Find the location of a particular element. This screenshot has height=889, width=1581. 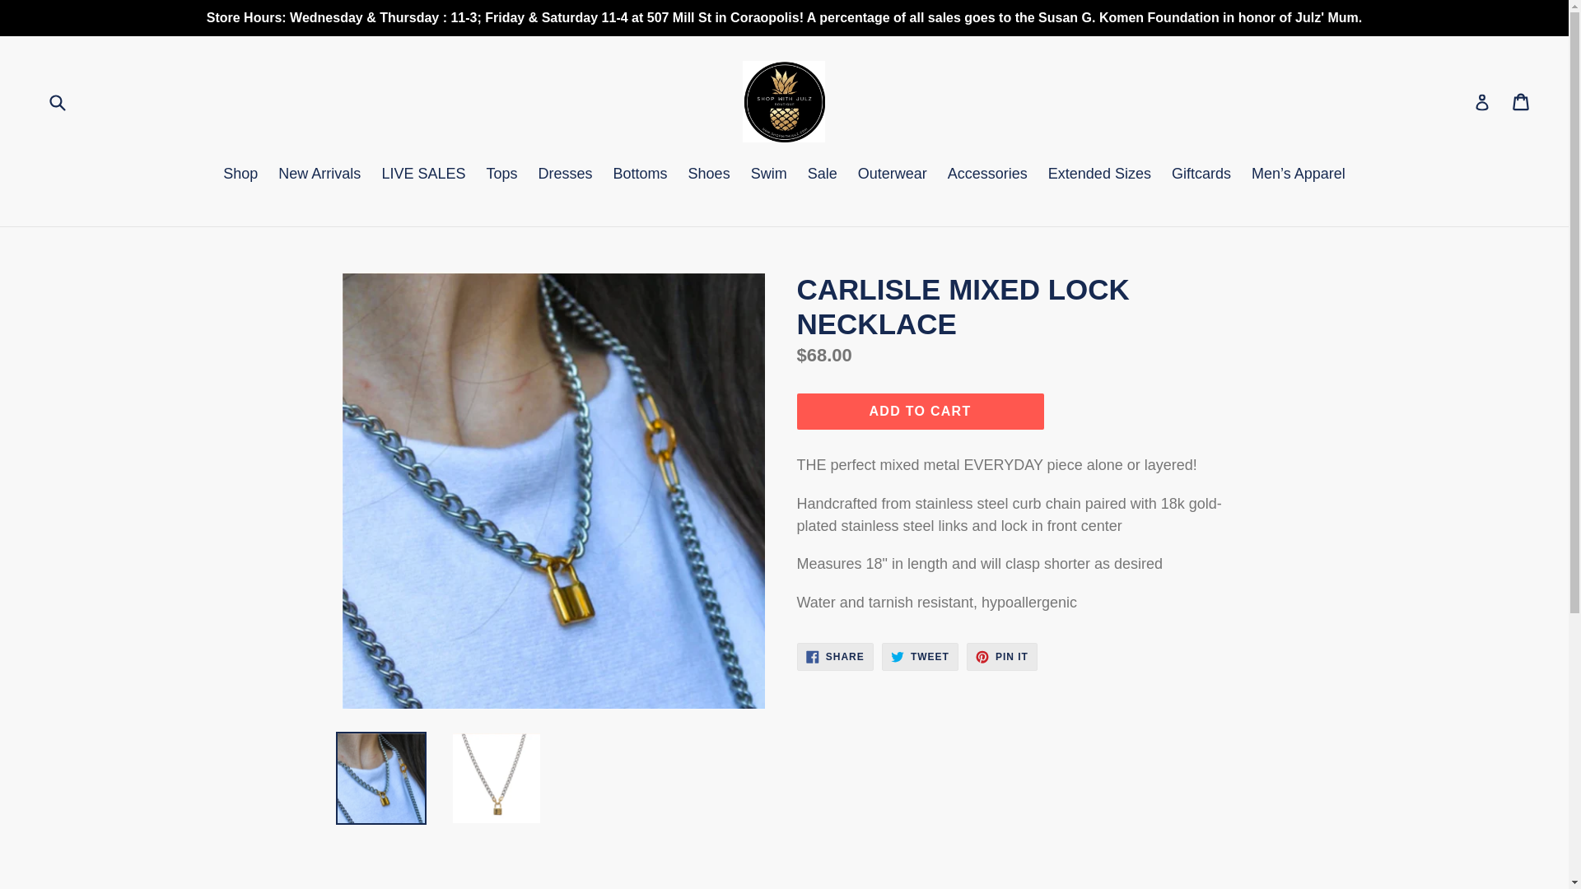

Sale is located at coordinates (240, 175).